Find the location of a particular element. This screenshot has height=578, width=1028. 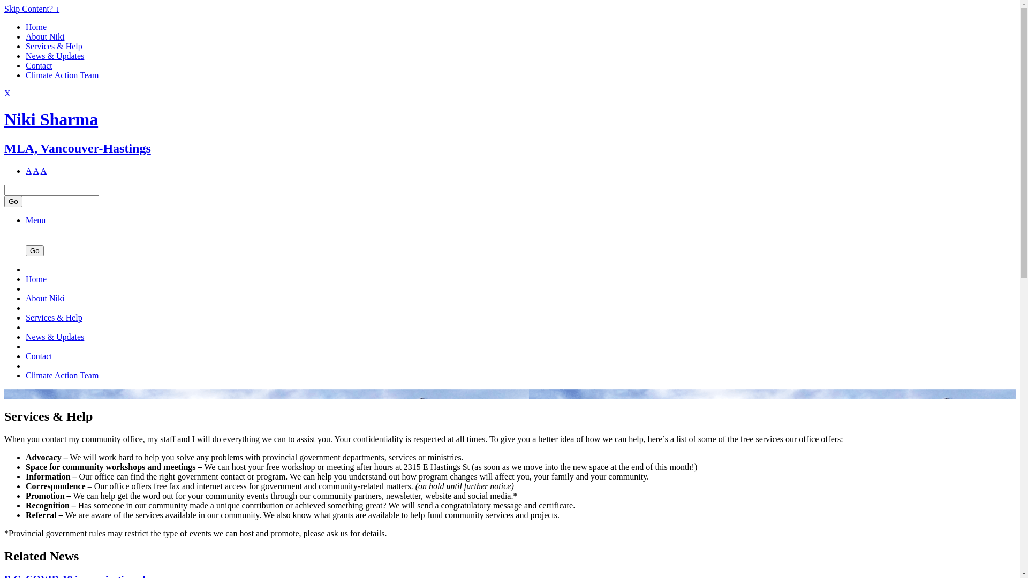

Climate Action Team is located at coordinates (62, 75).